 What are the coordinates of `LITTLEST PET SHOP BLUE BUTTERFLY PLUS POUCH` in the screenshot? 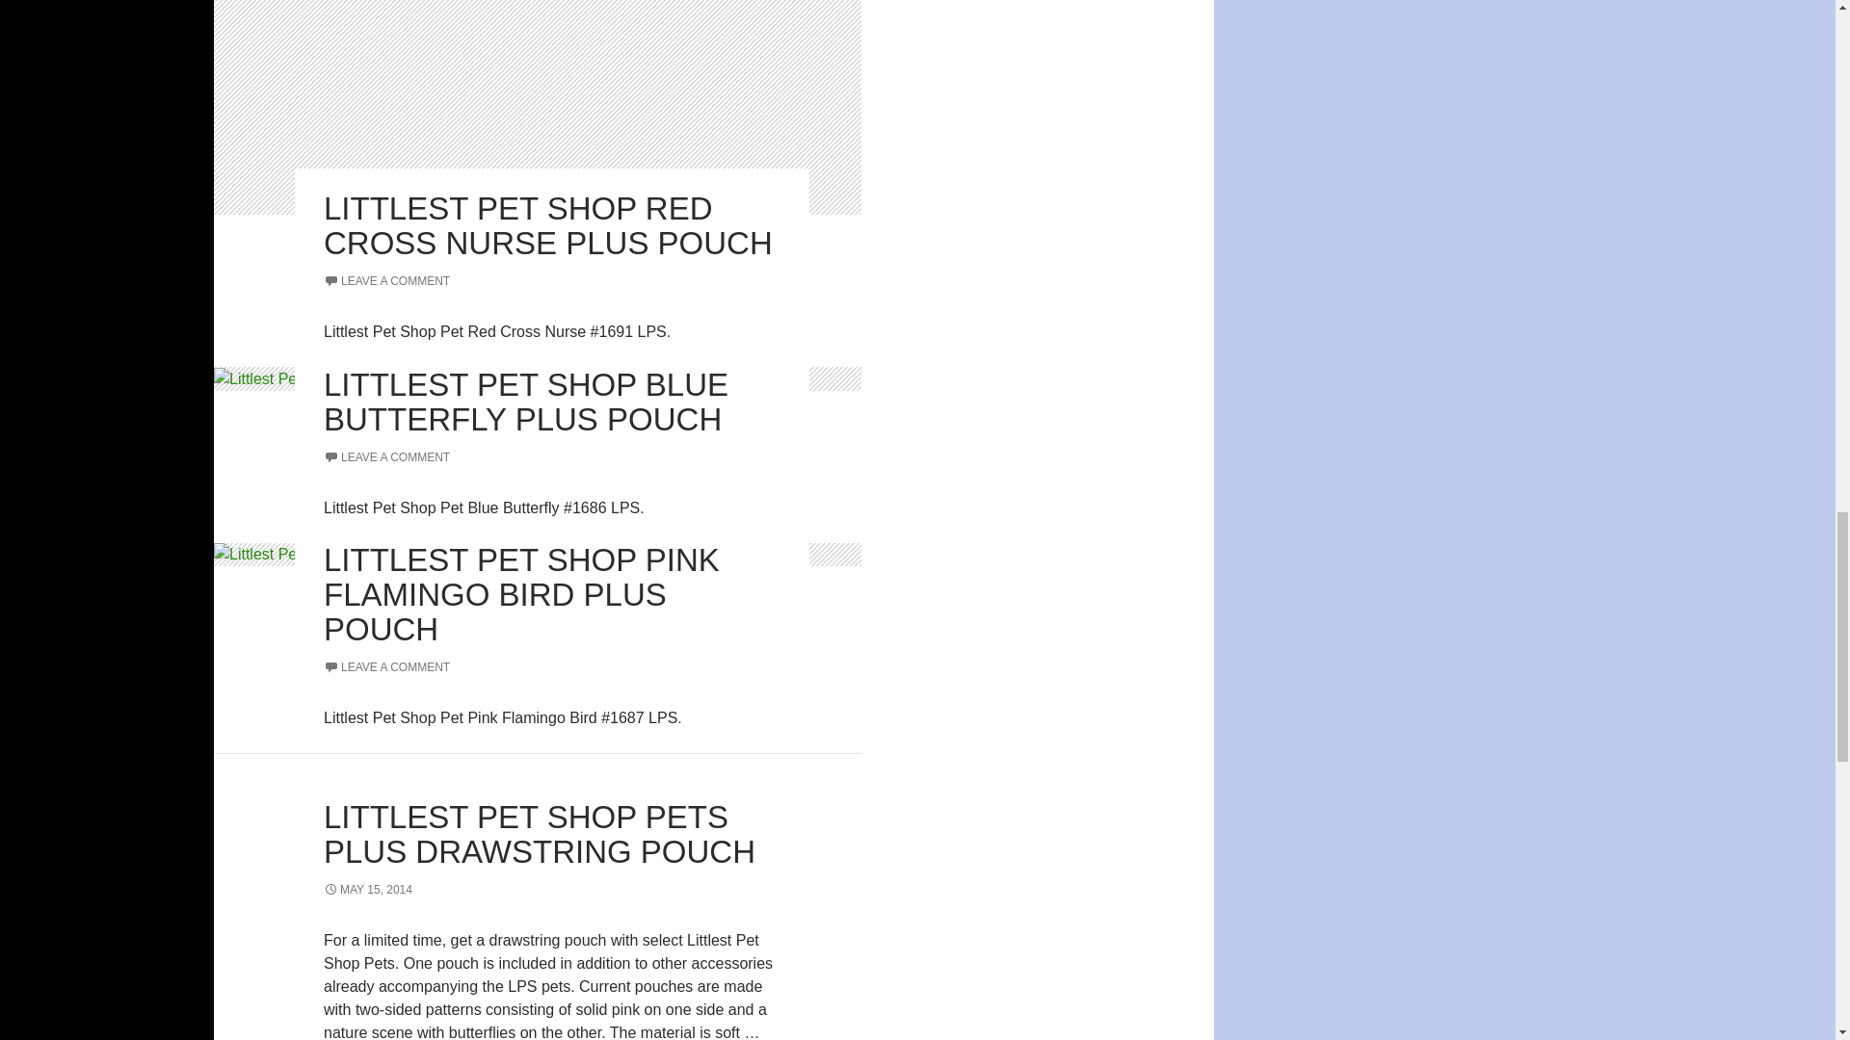 It's located at (526, 402).